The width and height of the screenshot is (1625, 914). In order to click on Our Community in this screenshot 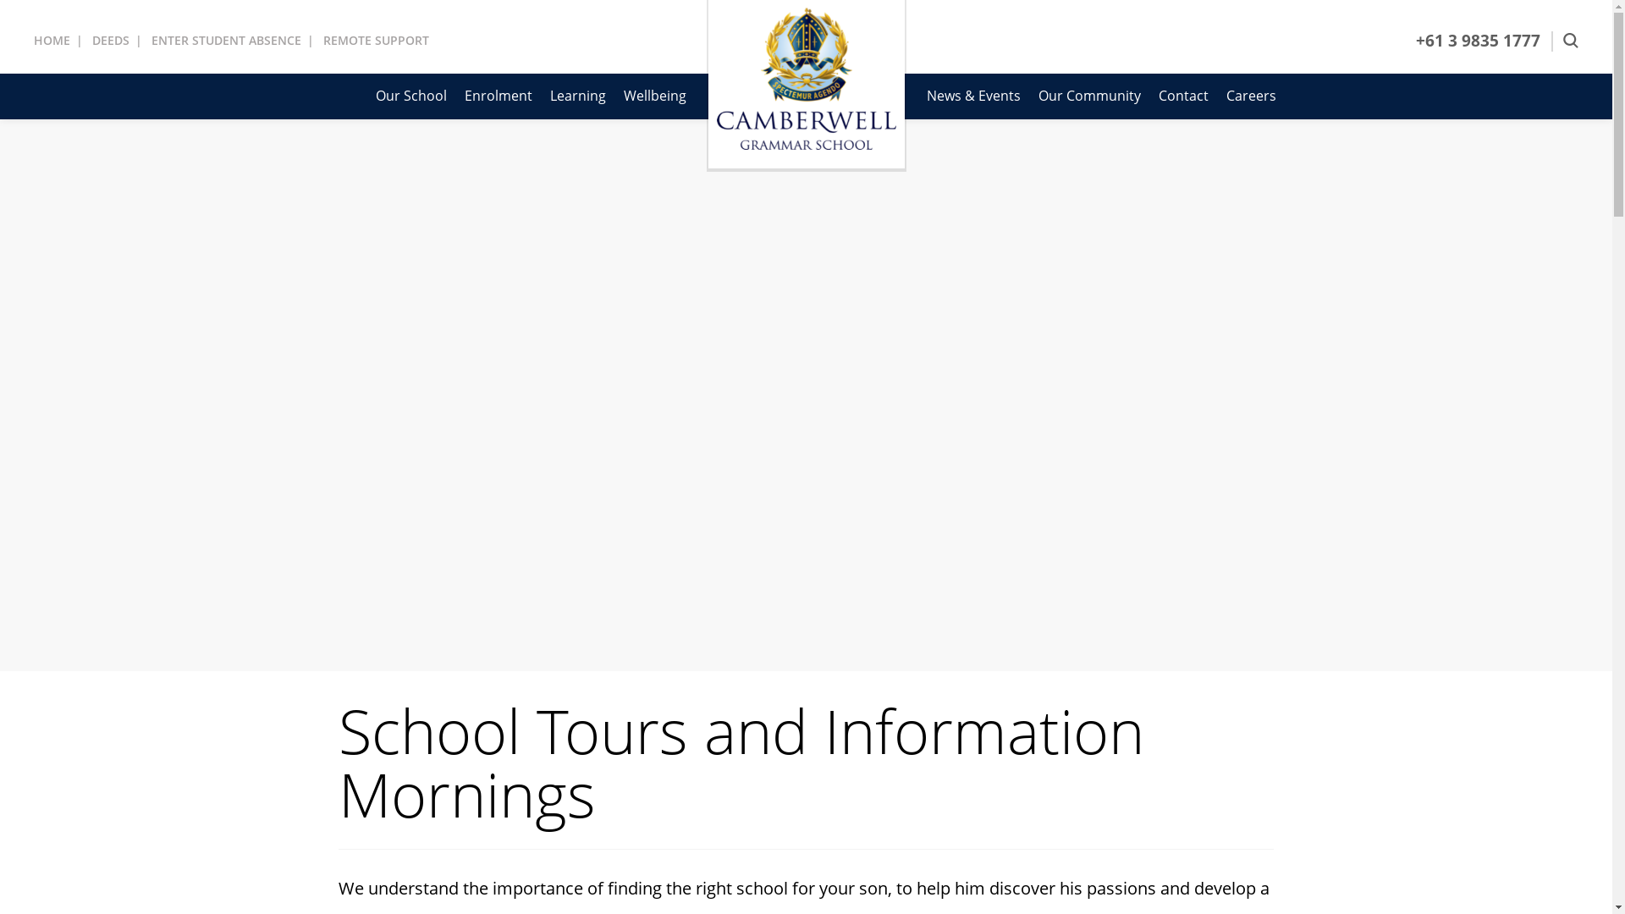, I will do `click(1088, 96)`.